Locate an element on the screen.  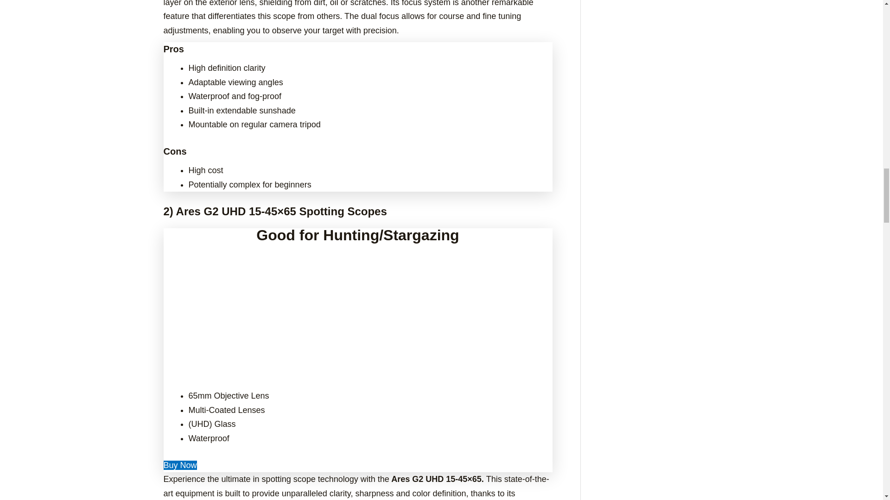
Buy Now is located at coordinates (180, 465).